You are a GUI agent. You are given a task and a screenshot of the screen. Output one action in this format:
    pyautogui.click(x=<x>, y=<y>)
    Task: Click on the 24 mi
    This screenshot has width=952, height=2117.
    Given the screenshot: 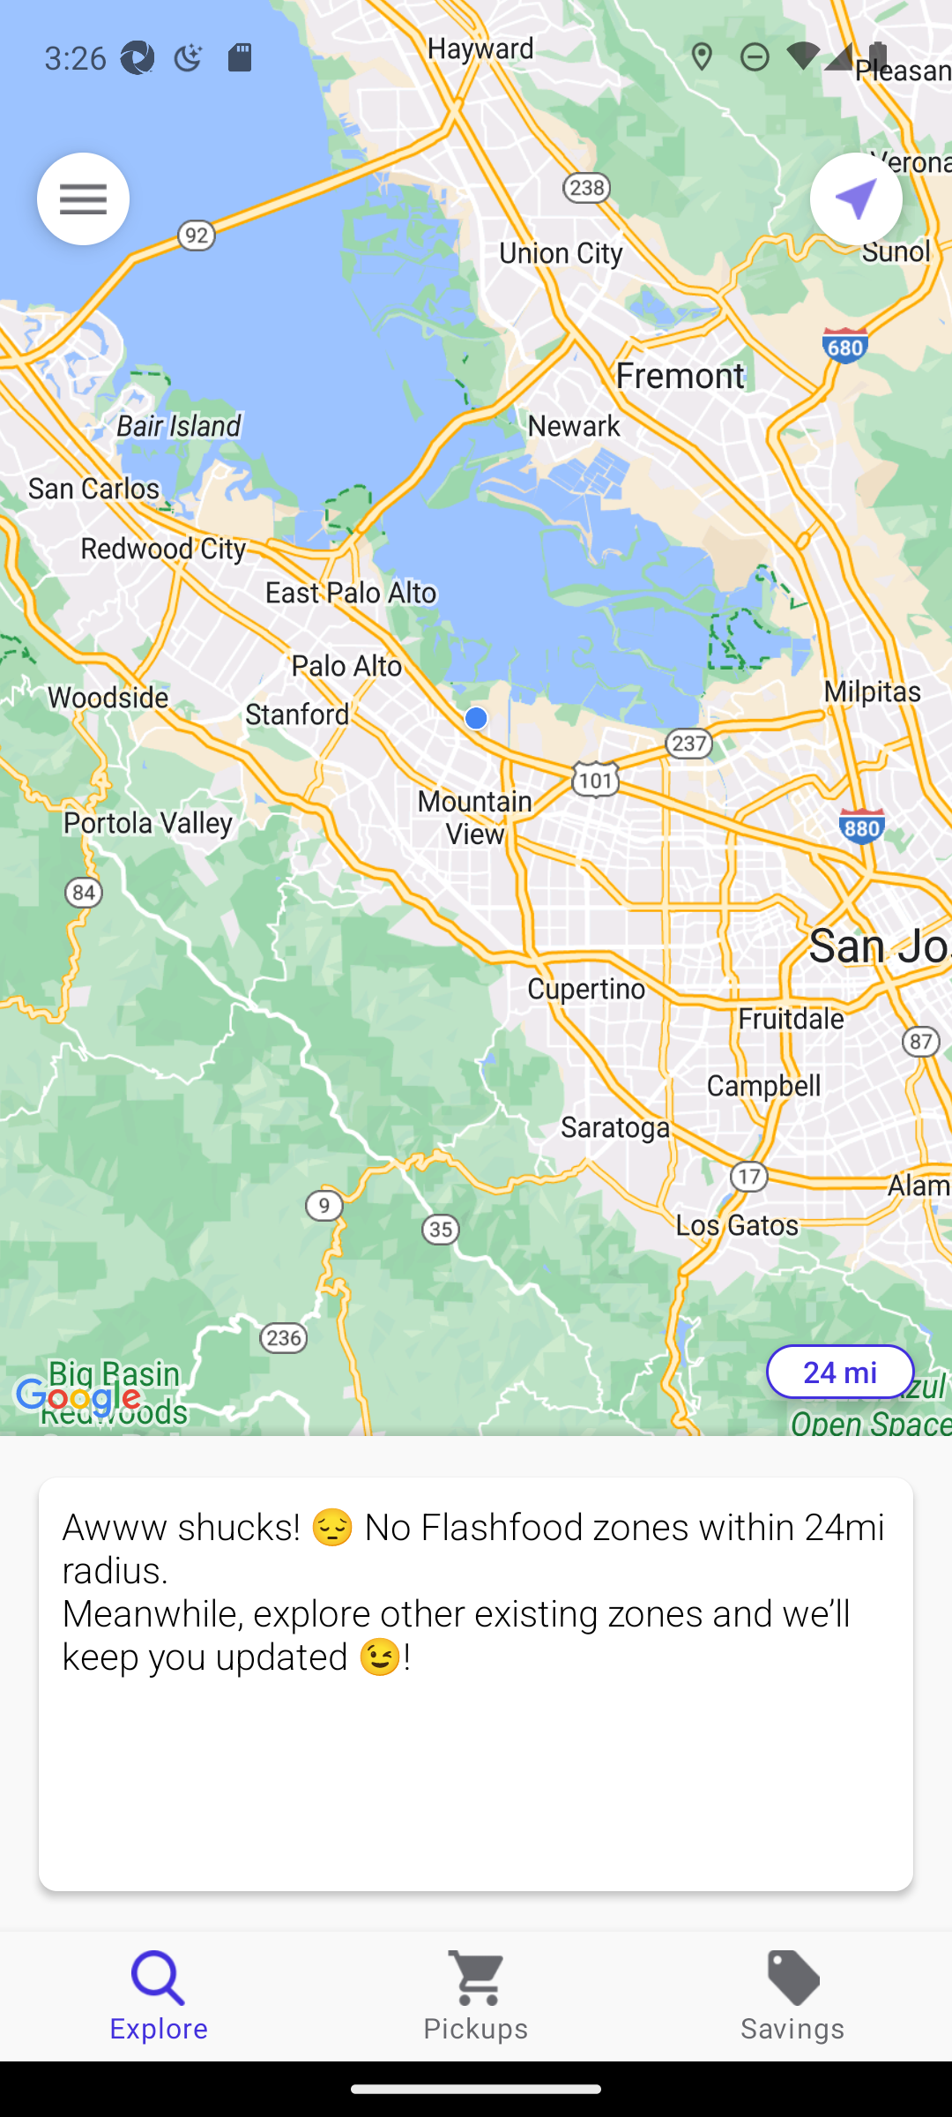 What is the action you would take?
    pyautogui.click(x=840, y=1372)
    